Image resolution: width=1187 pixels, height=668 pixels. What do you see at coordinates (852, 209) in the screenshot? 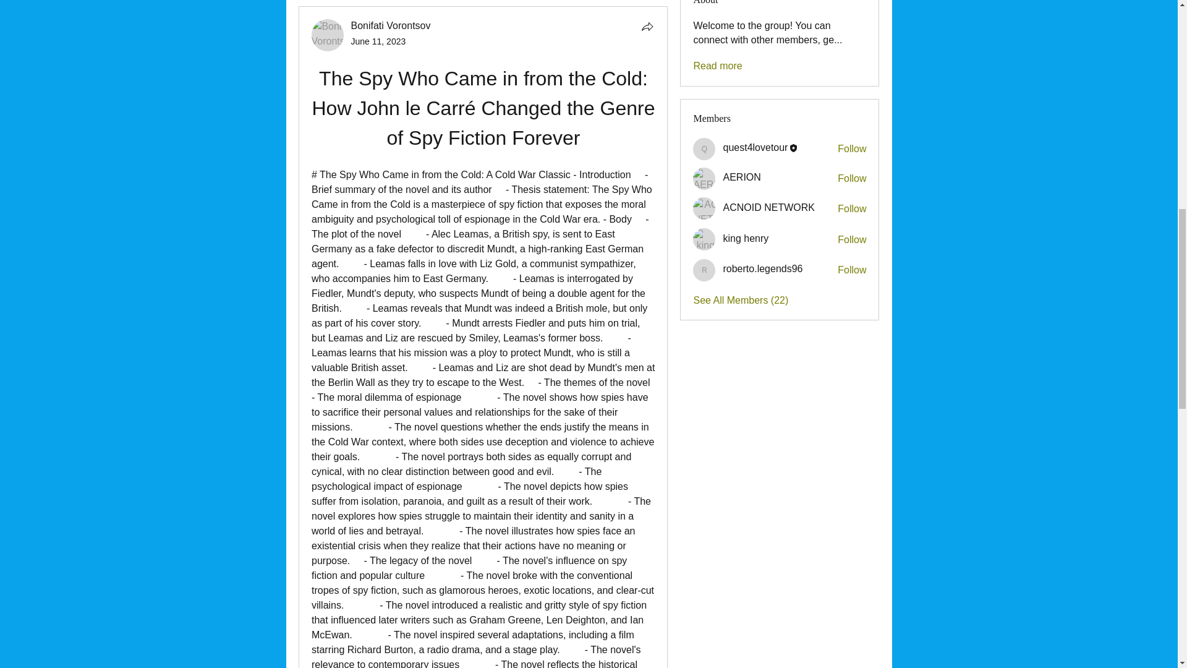
I see `Follow` at bounding box center [852, 209].